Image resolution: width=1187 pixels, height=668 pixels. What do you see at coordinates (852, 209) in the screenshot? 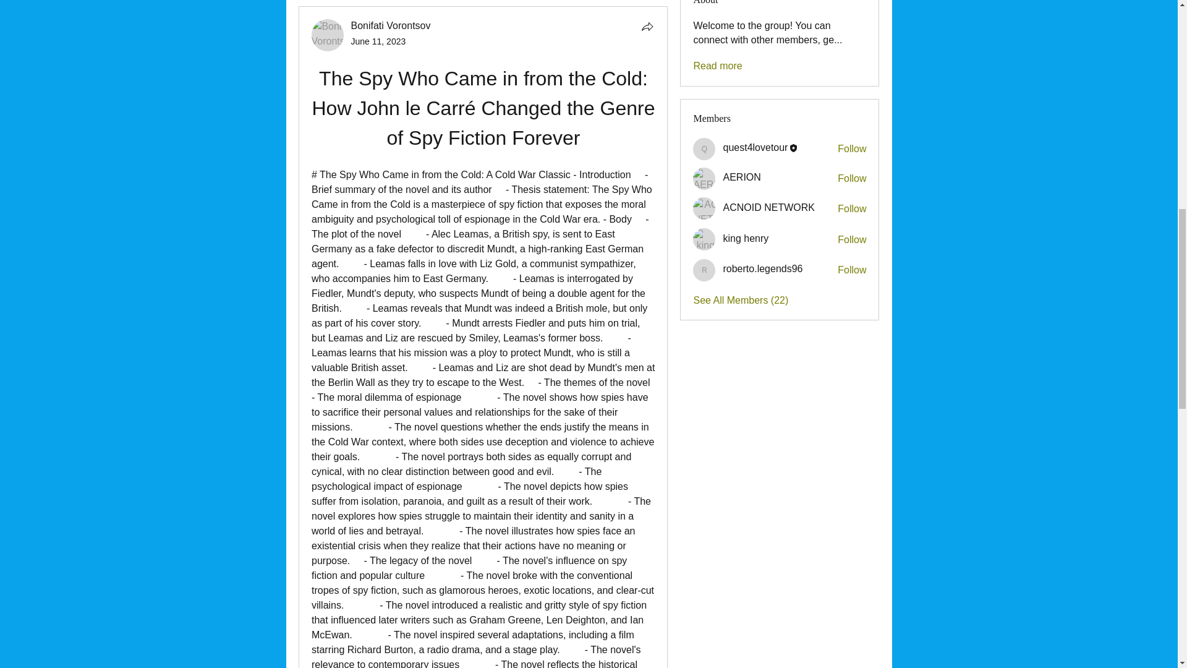
I see `Follow` at bounding box center [852, 209].